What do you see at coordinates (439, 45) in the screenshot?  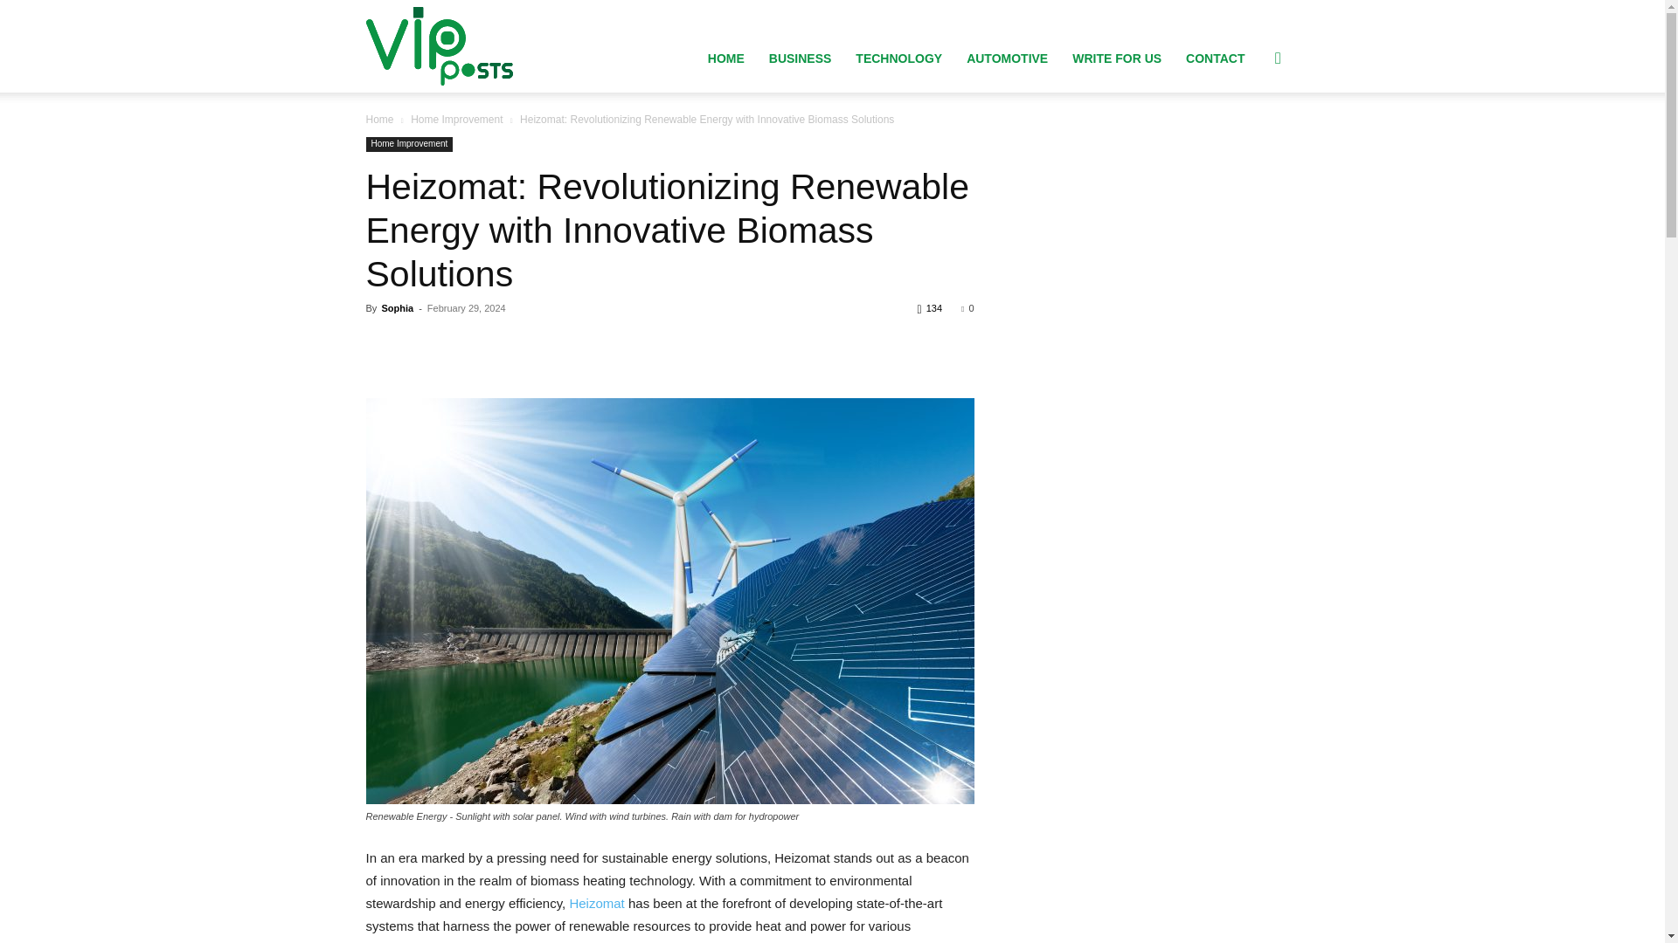 I see `Header Logo` at bounding box center [439, 45].